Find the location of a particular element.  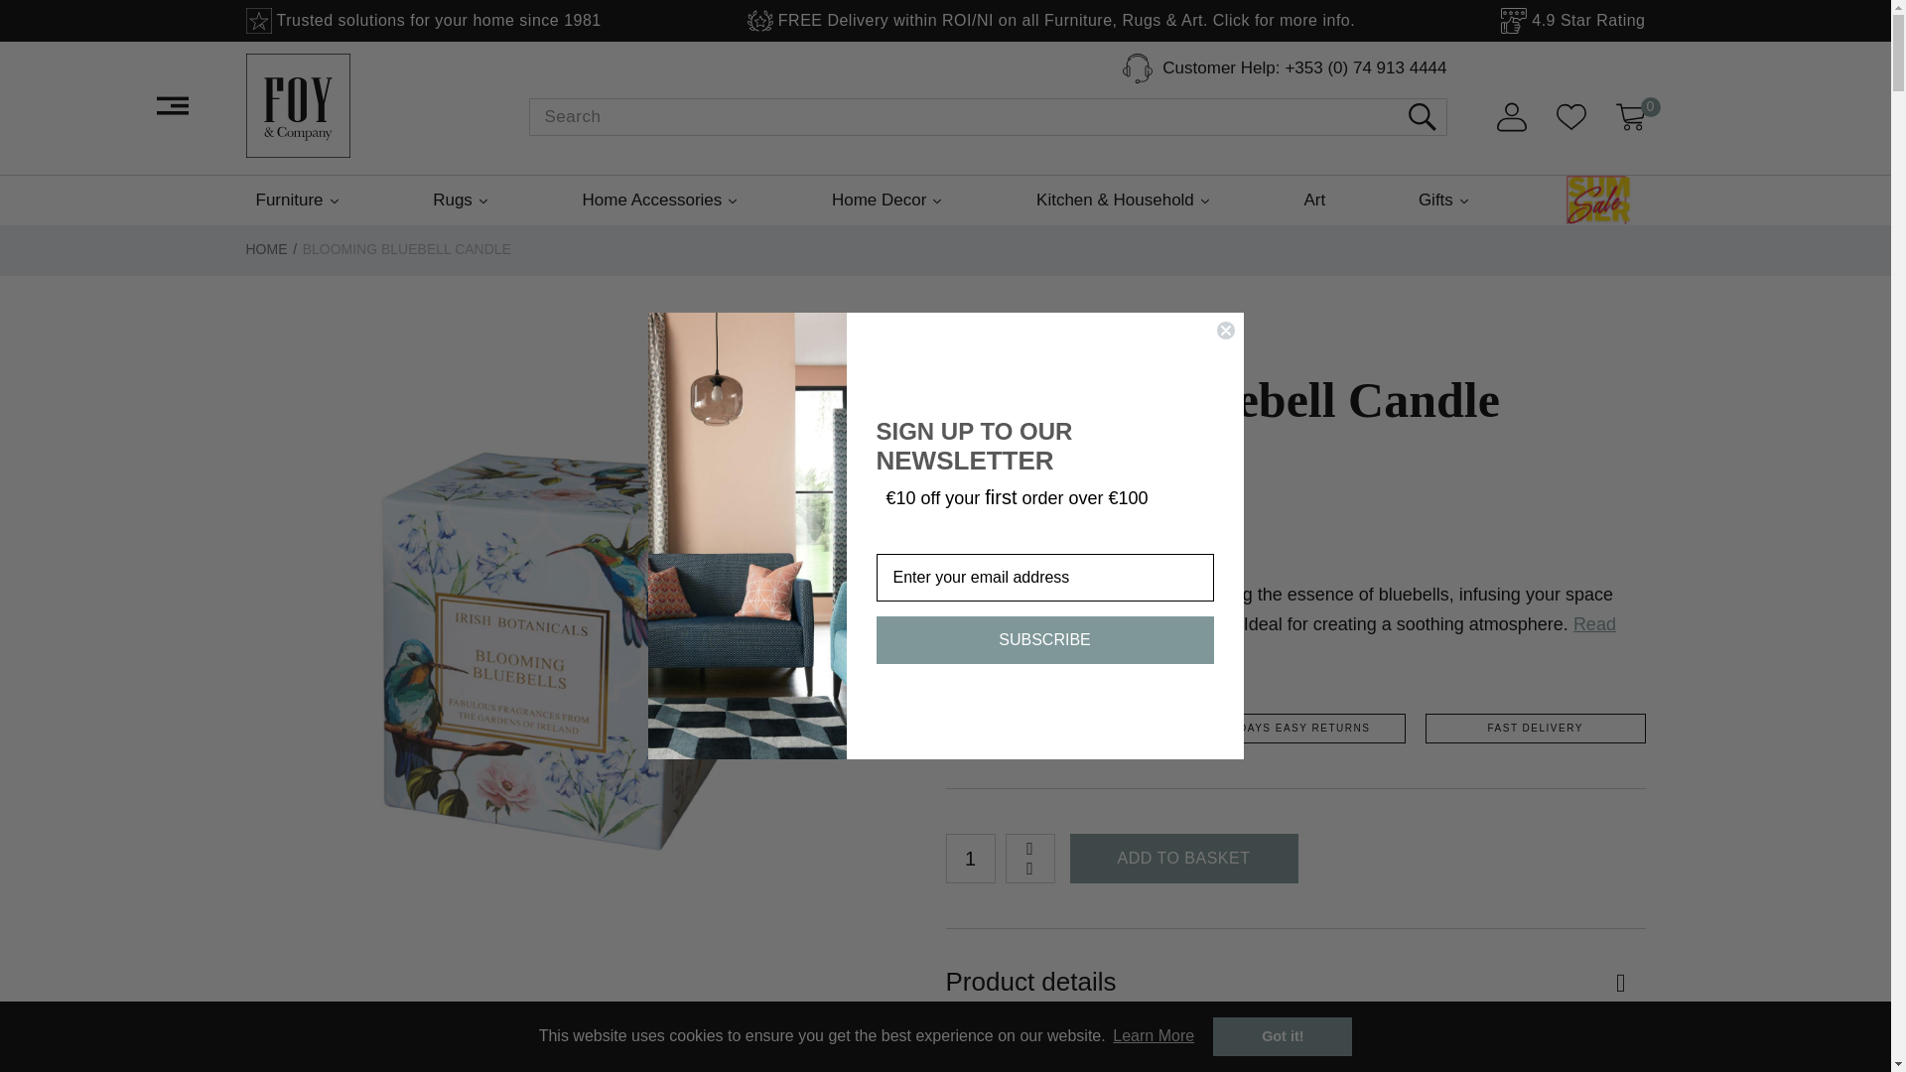

Furniture is located at coordinates (298, 201).